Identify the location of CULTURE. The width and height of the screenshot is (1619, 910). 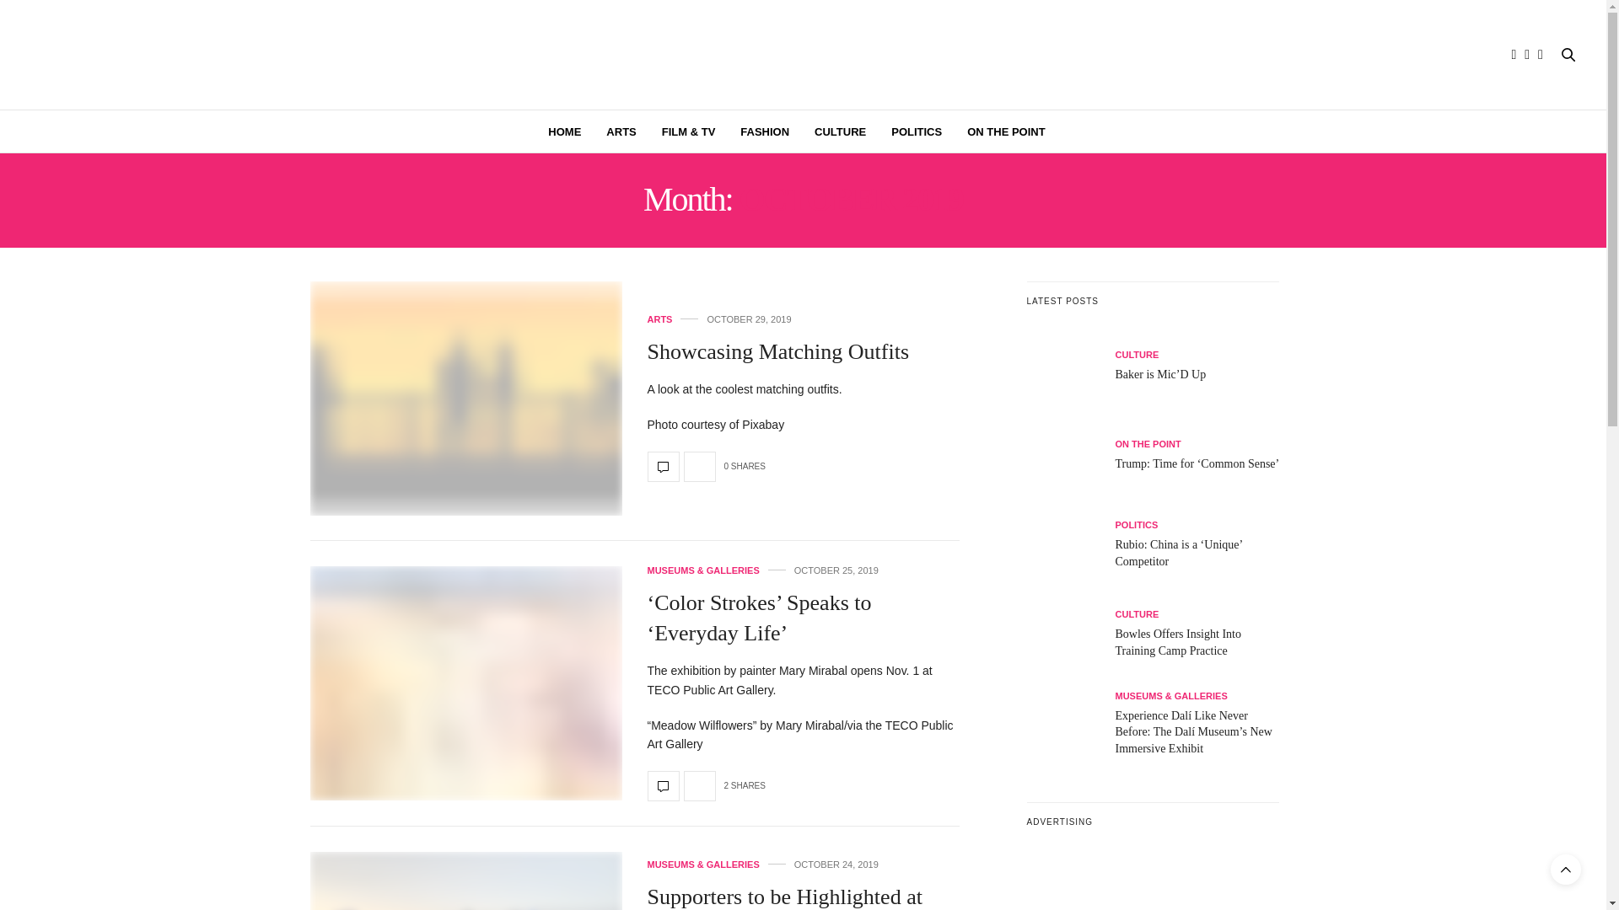
(840, 131).